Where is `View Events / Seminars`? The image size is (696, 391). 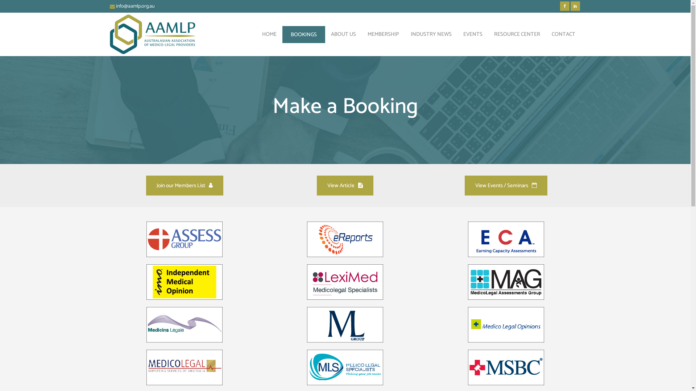 View Events / Seminars is located at coordinates (506, 185).